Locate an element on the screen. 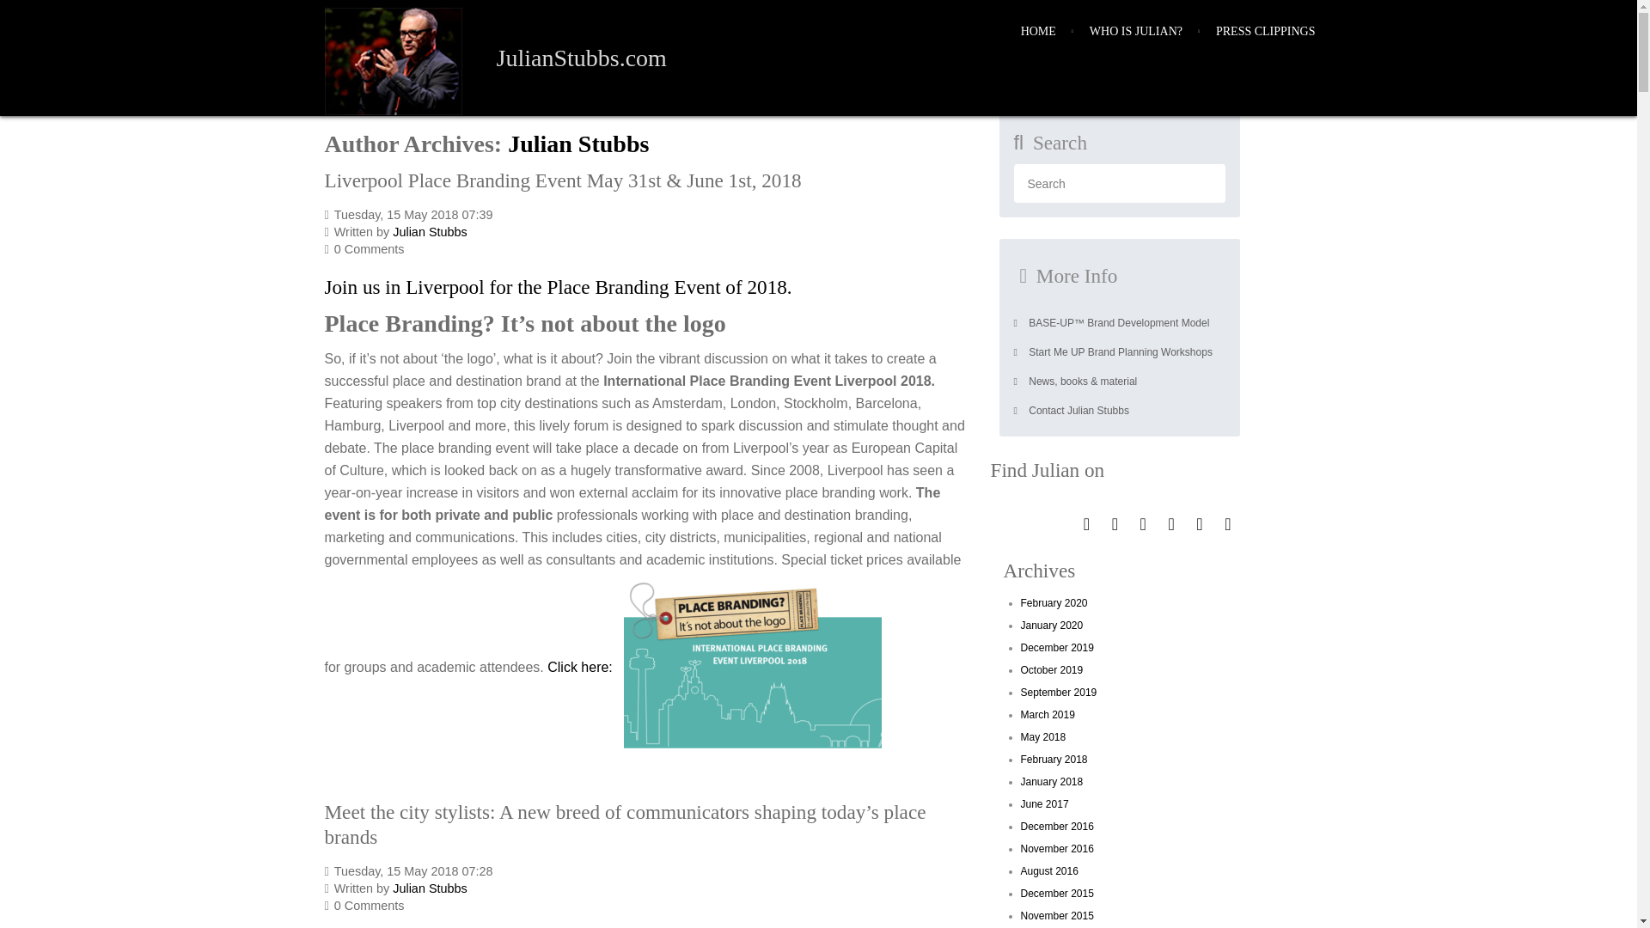 This screenshot has height=928, width=1650. Join us in Liverpool for the Place Branding Event of 2018. is located at coordinates (559, 286).